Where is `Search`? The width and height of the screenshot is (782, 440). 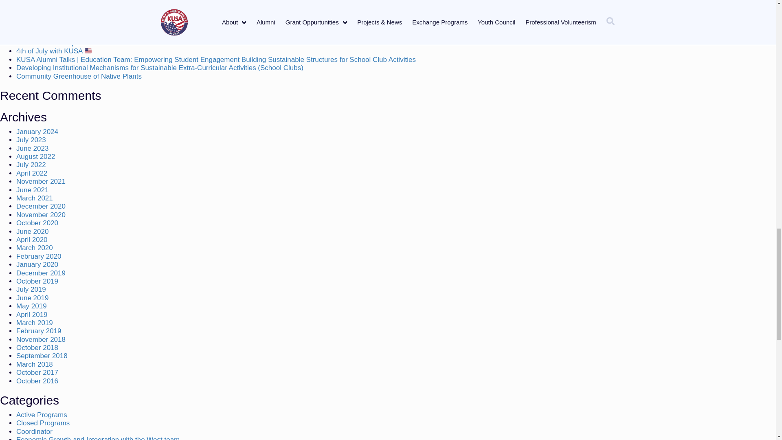
Search is located at coordinates (108, 6).